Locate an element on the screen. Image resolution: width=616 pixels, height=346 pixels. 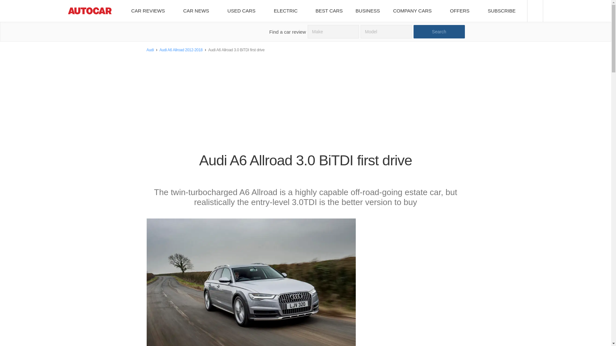
Search is located at coordinates (439, 31).